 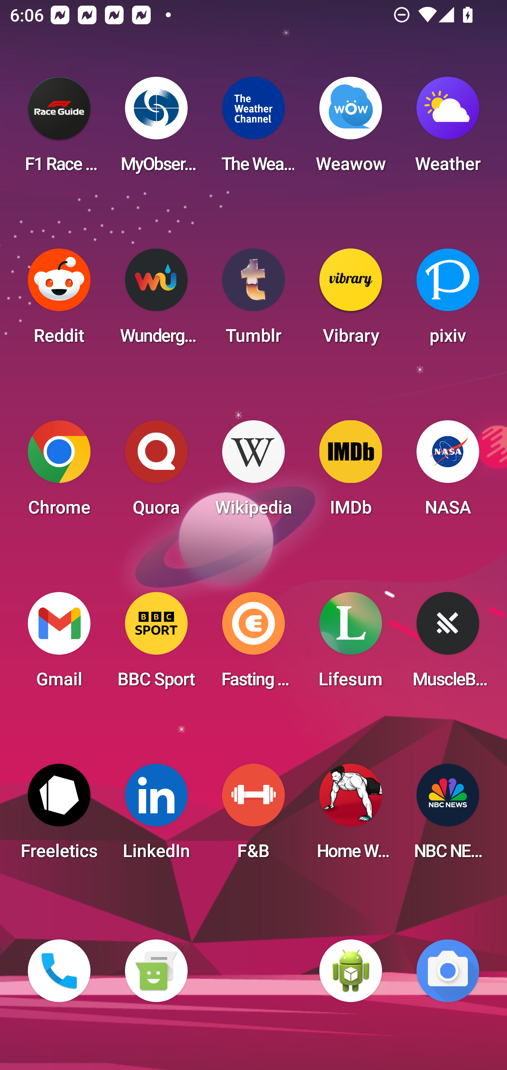 What do you see at coordinates (156, 129) in the screenshot?
I see `MyObservatory` at bounding box center [156, 129].